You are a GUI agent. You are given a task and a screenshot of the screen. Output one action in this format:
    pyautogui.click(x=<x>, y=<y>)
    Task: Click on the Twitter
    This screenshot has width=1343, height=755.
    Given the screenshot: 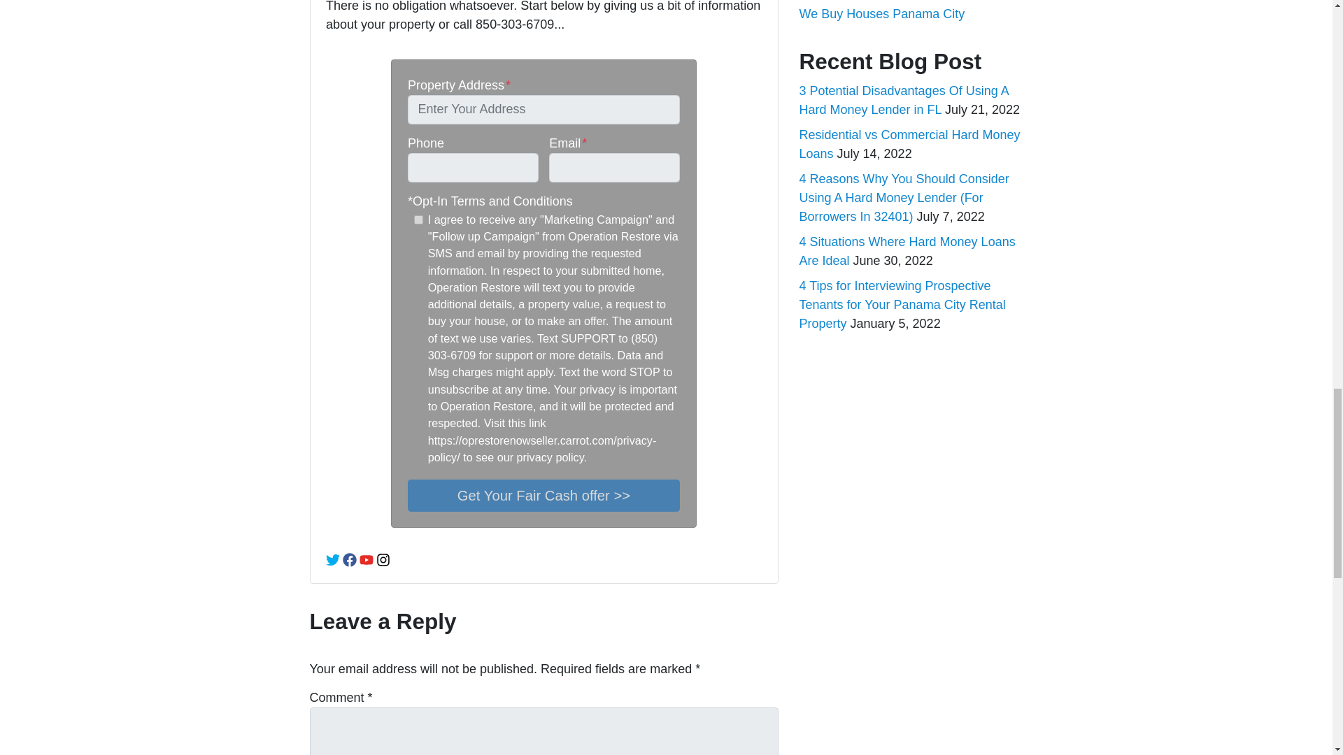 What is the action you would take?
    pyautogui.click(x=333, y=559)
    